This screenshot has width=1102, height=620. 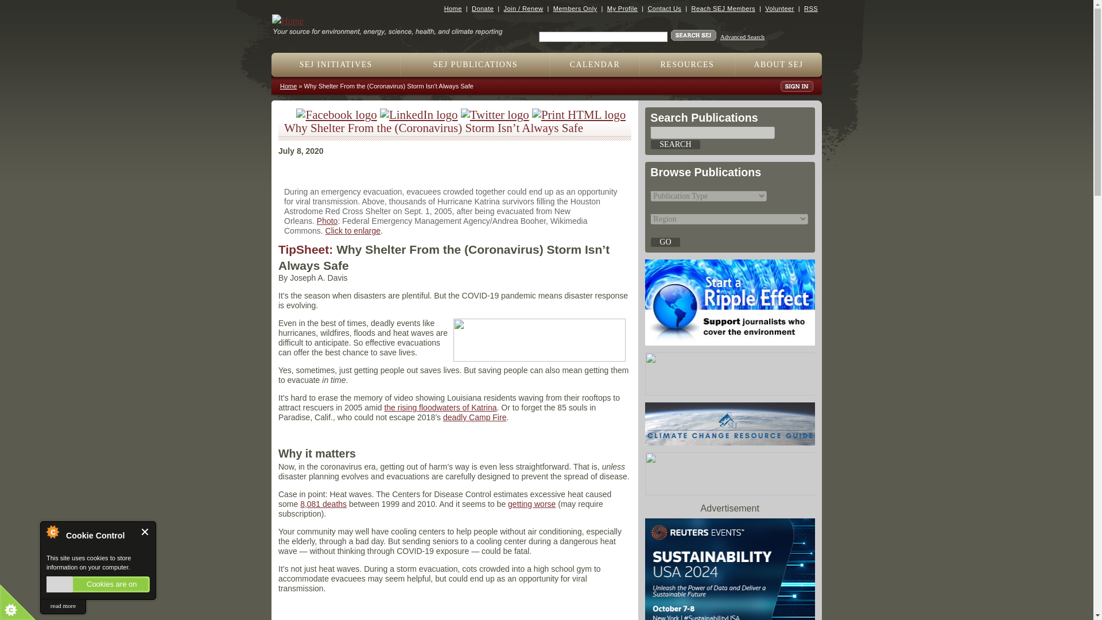 I want to click on SEJ INITIATIVES, so click(x=336, y=64).